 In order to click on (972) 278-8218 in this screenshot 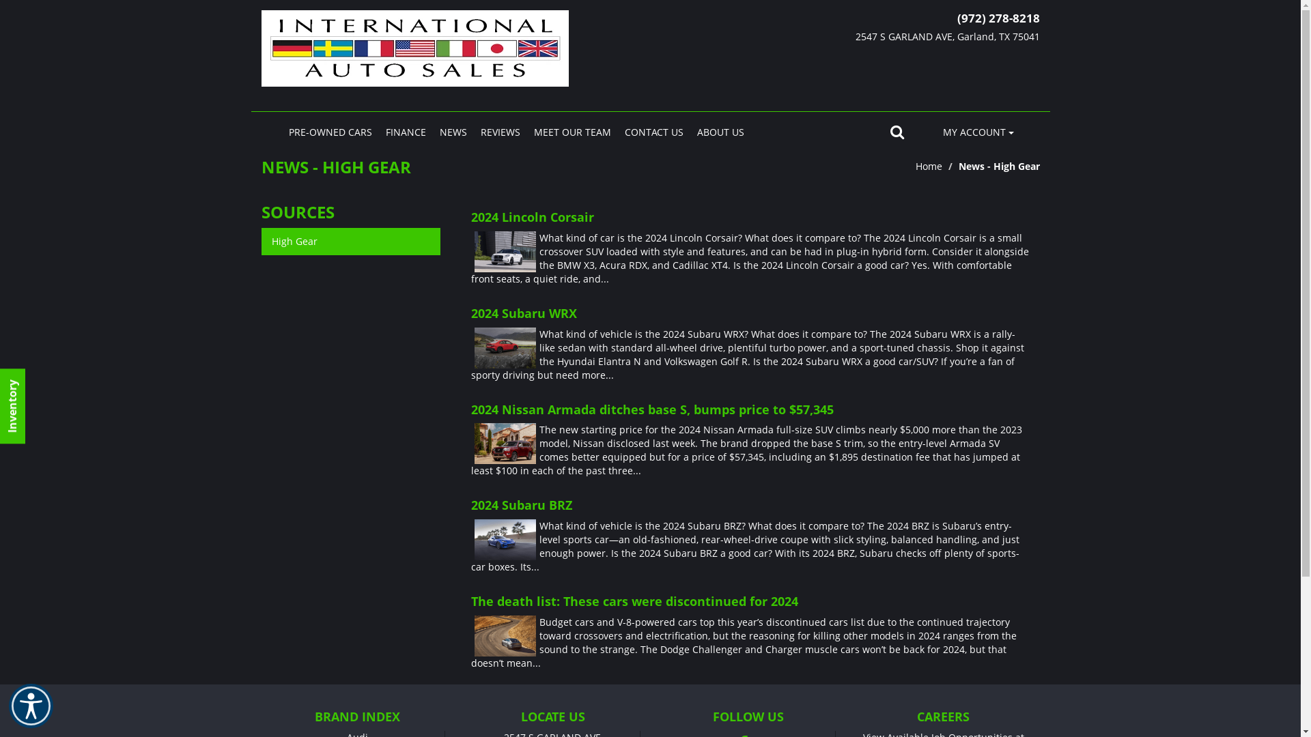, I will do `click(998, 18)`.